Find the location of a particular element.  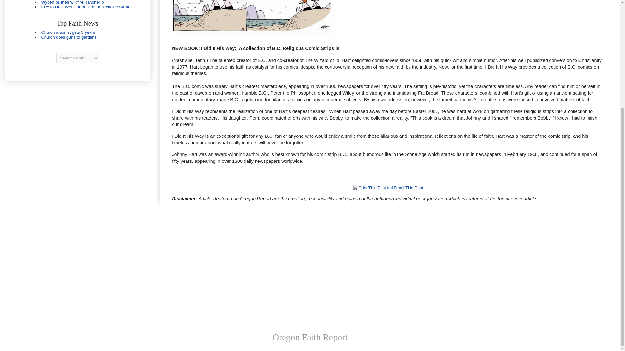

Wyden pushes wildfire, rancher bill is located at coordinates (74, 2).